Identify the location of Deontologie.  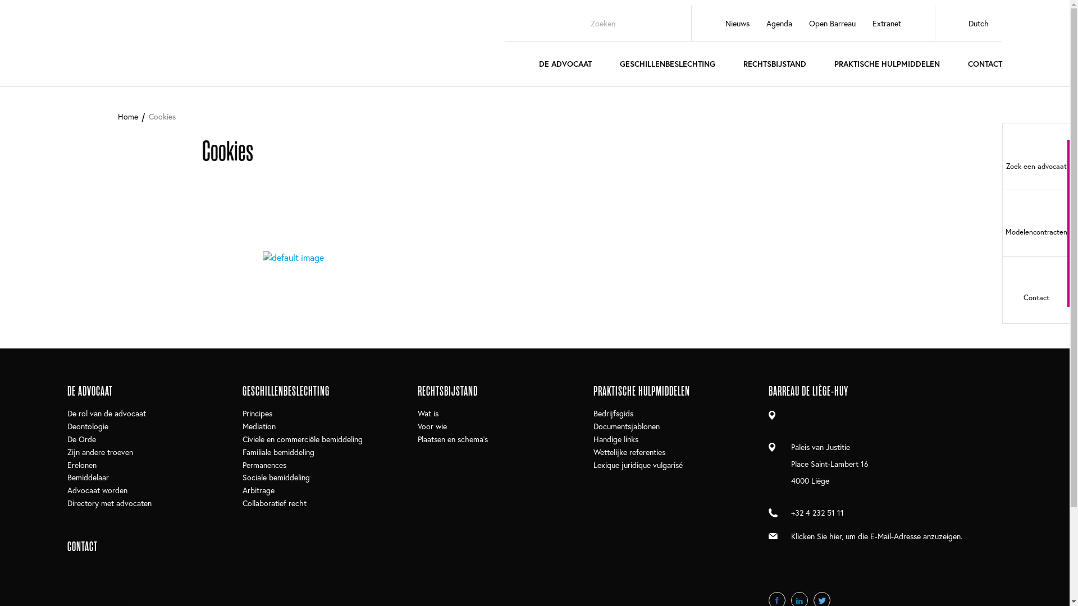
(88, 426).